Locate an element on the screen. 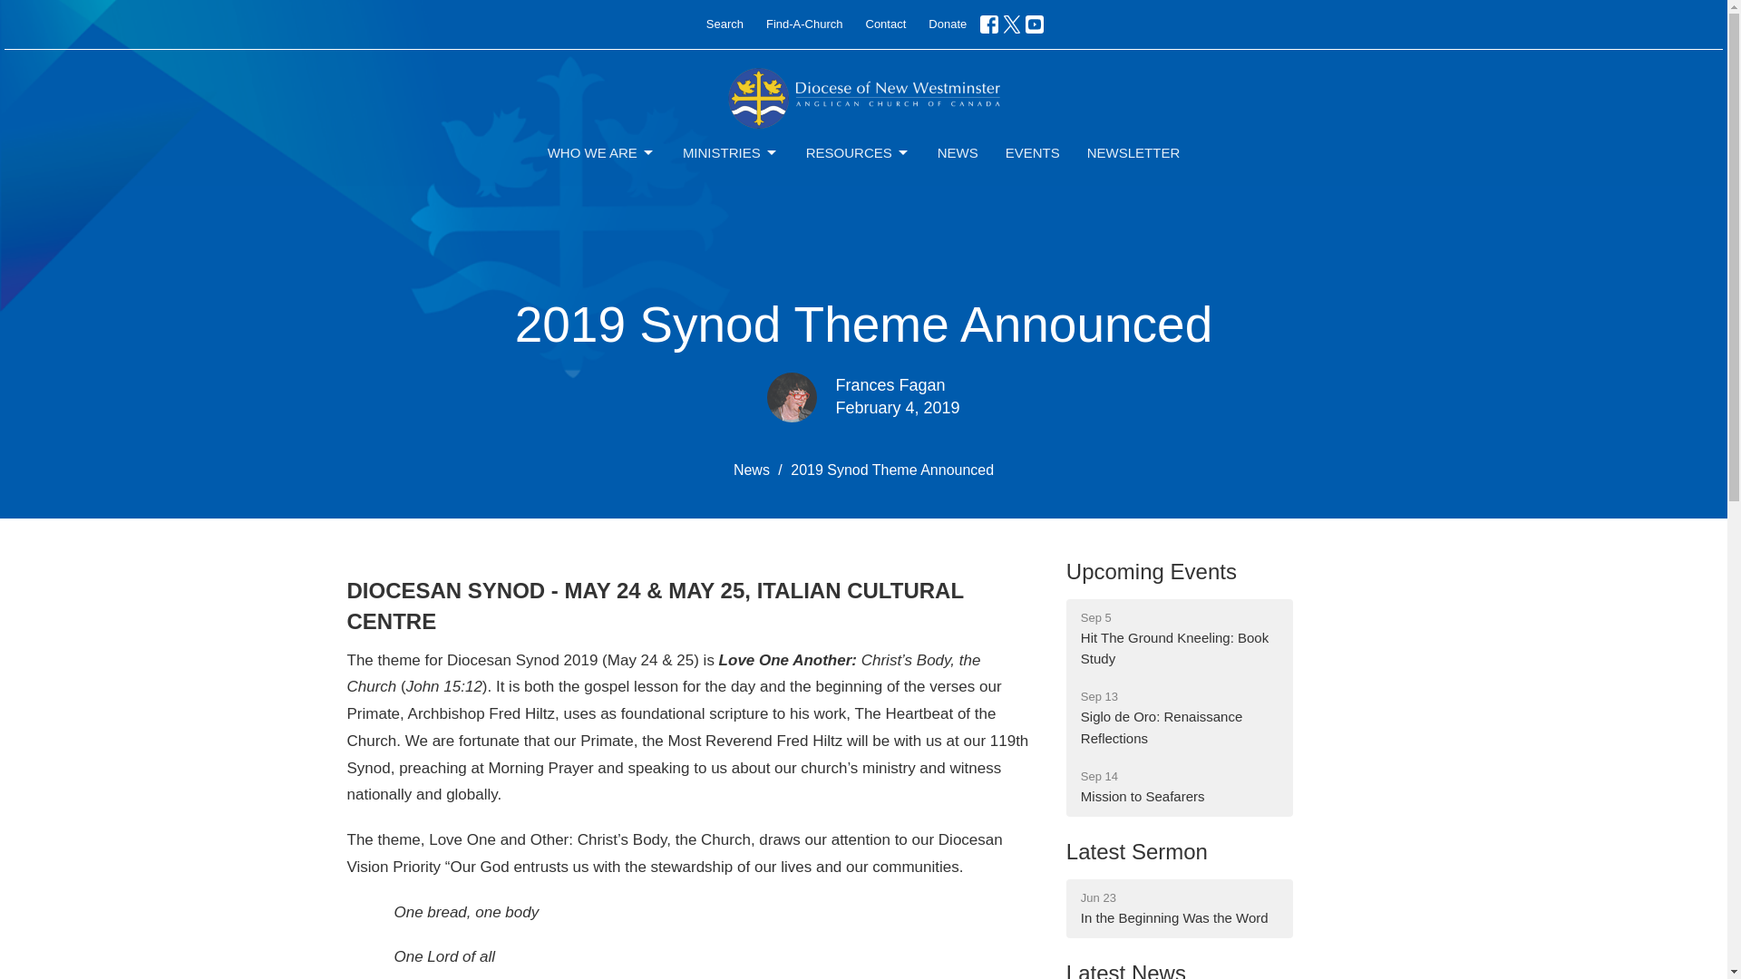 The width and height of the screenshot is (1741, 979). MINISTRIES is located at coordinates (947, 24).